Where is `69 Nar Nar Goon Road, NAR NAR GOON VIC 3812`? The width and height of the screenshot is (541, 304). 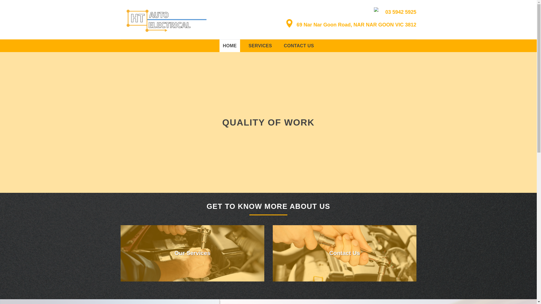 69 Nar Nar Goon Road, NAR NAR GOON VIC 3812 is located at coordinates (349, 25).